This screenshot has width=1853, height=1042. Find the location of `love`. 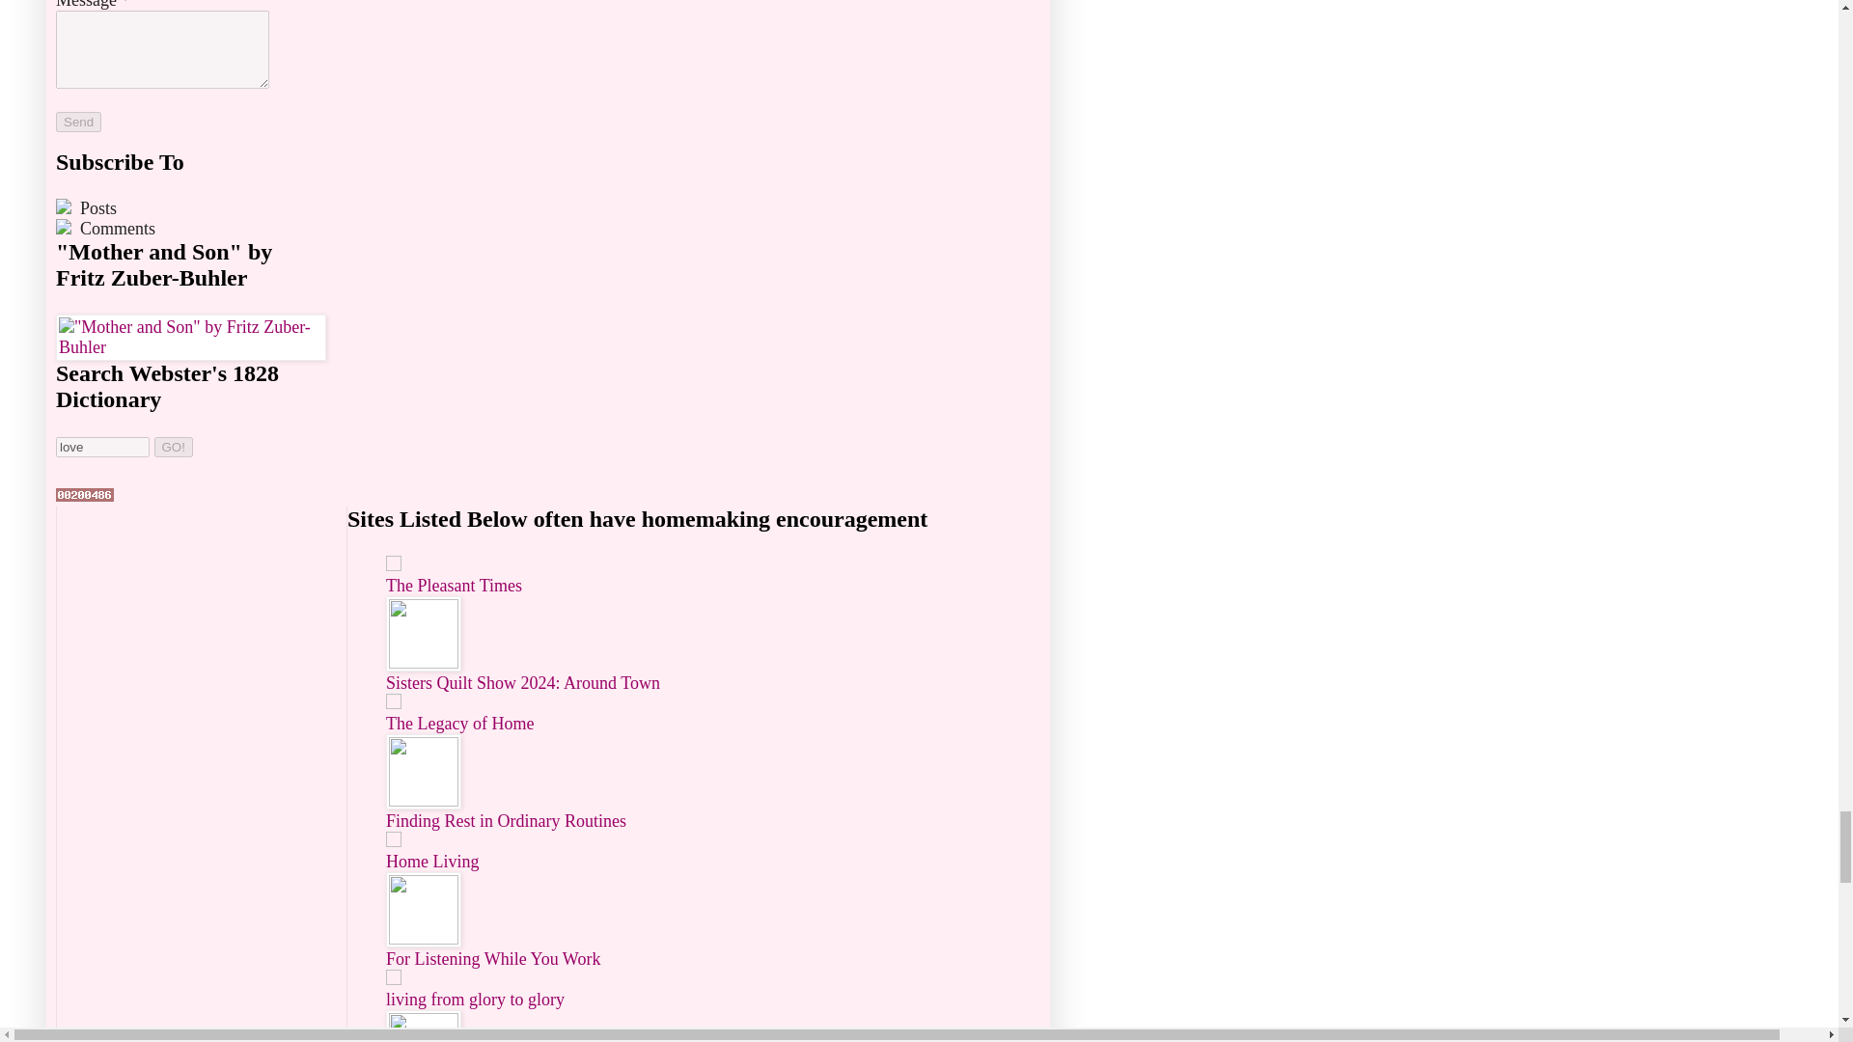

love is located at coordinates (102, 447).